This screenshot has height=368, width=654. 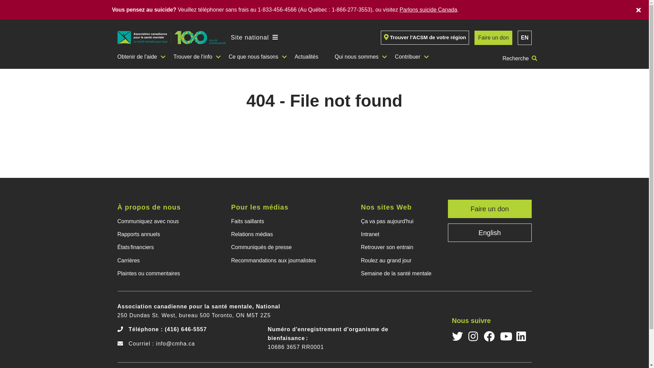 What do you see at coordinates (186, 329) in the screenshot?
I see `(416) 646-5557` at bounding box center [186, 329].